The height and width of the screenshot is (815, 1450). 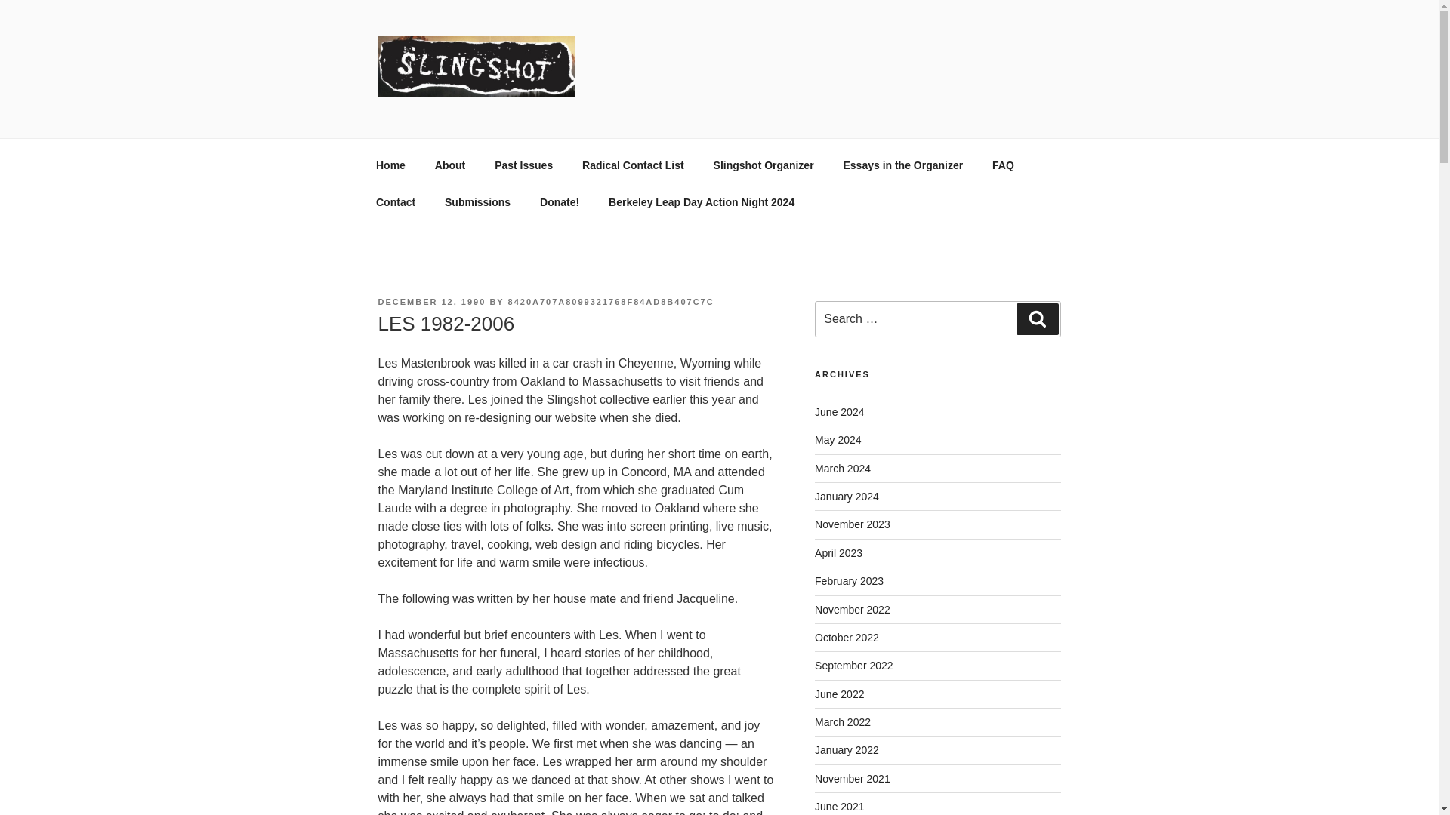 I want to click on March 2022, so click(x=843, y=722).